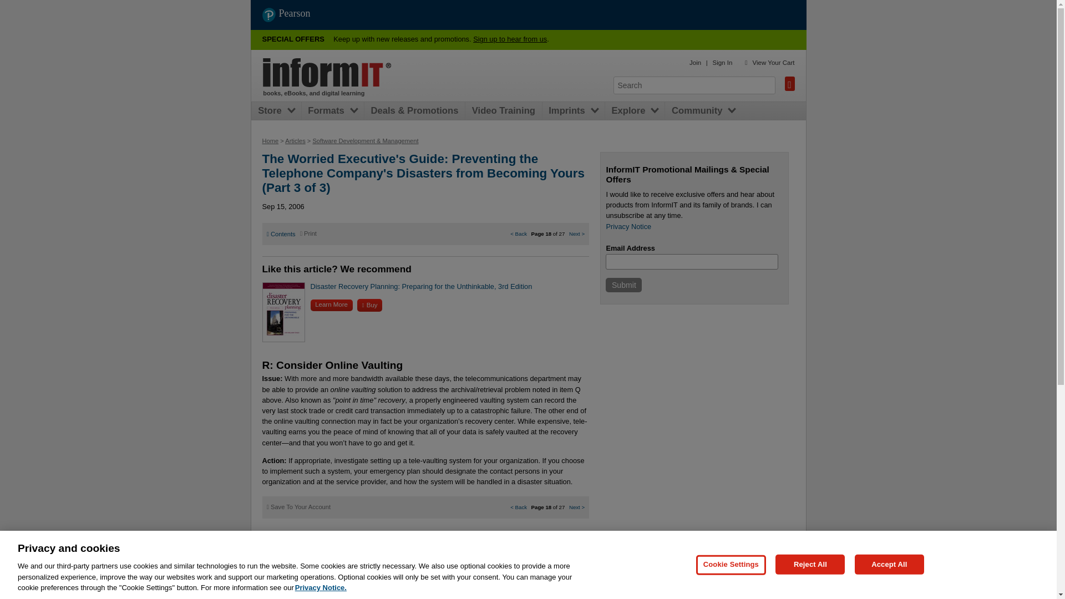  What do you see at coordinates (308, 233) in the screenshot?
I see `Print` at bounding box center [308, 233].